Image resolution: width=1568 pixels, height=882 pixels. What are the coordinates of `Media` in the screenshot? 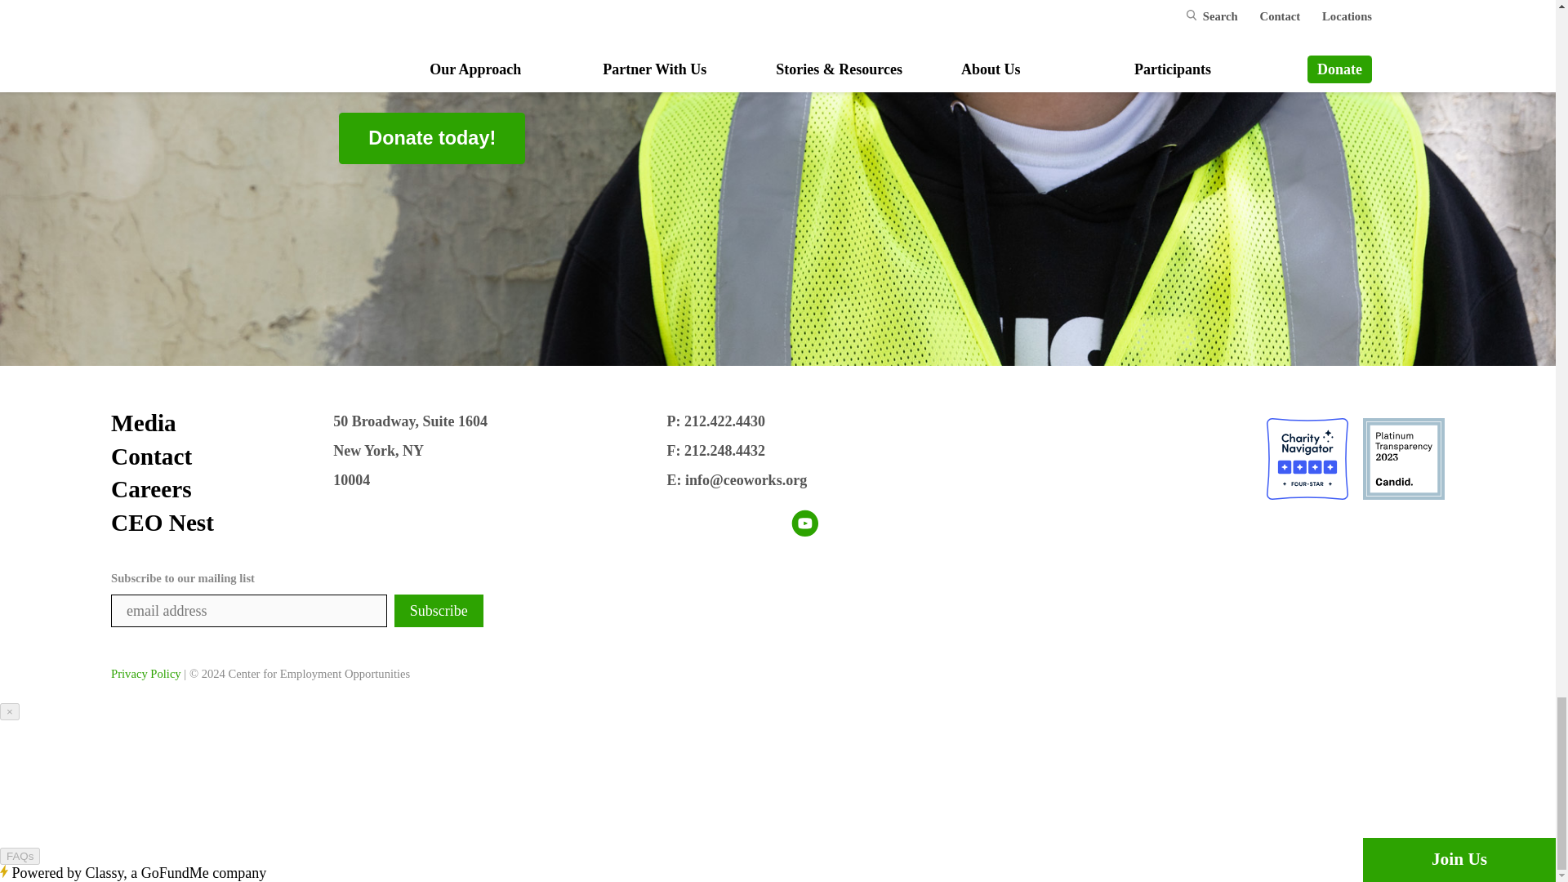 It's located at (222, 422).